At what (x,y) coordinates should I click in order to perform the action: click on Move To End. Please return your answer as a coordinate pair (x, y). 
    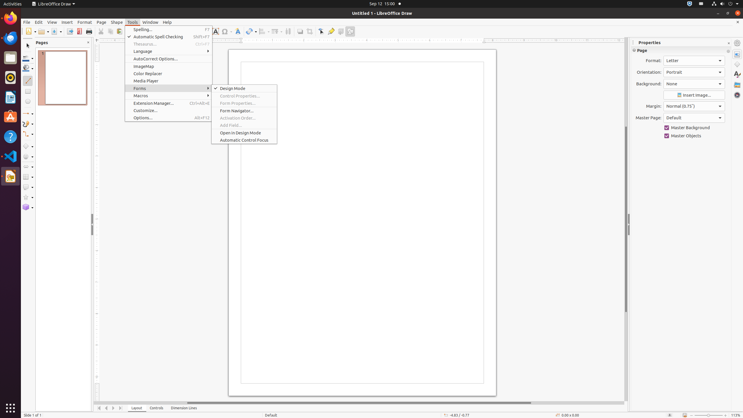
    Looking at the image, I should click on (121, 408).